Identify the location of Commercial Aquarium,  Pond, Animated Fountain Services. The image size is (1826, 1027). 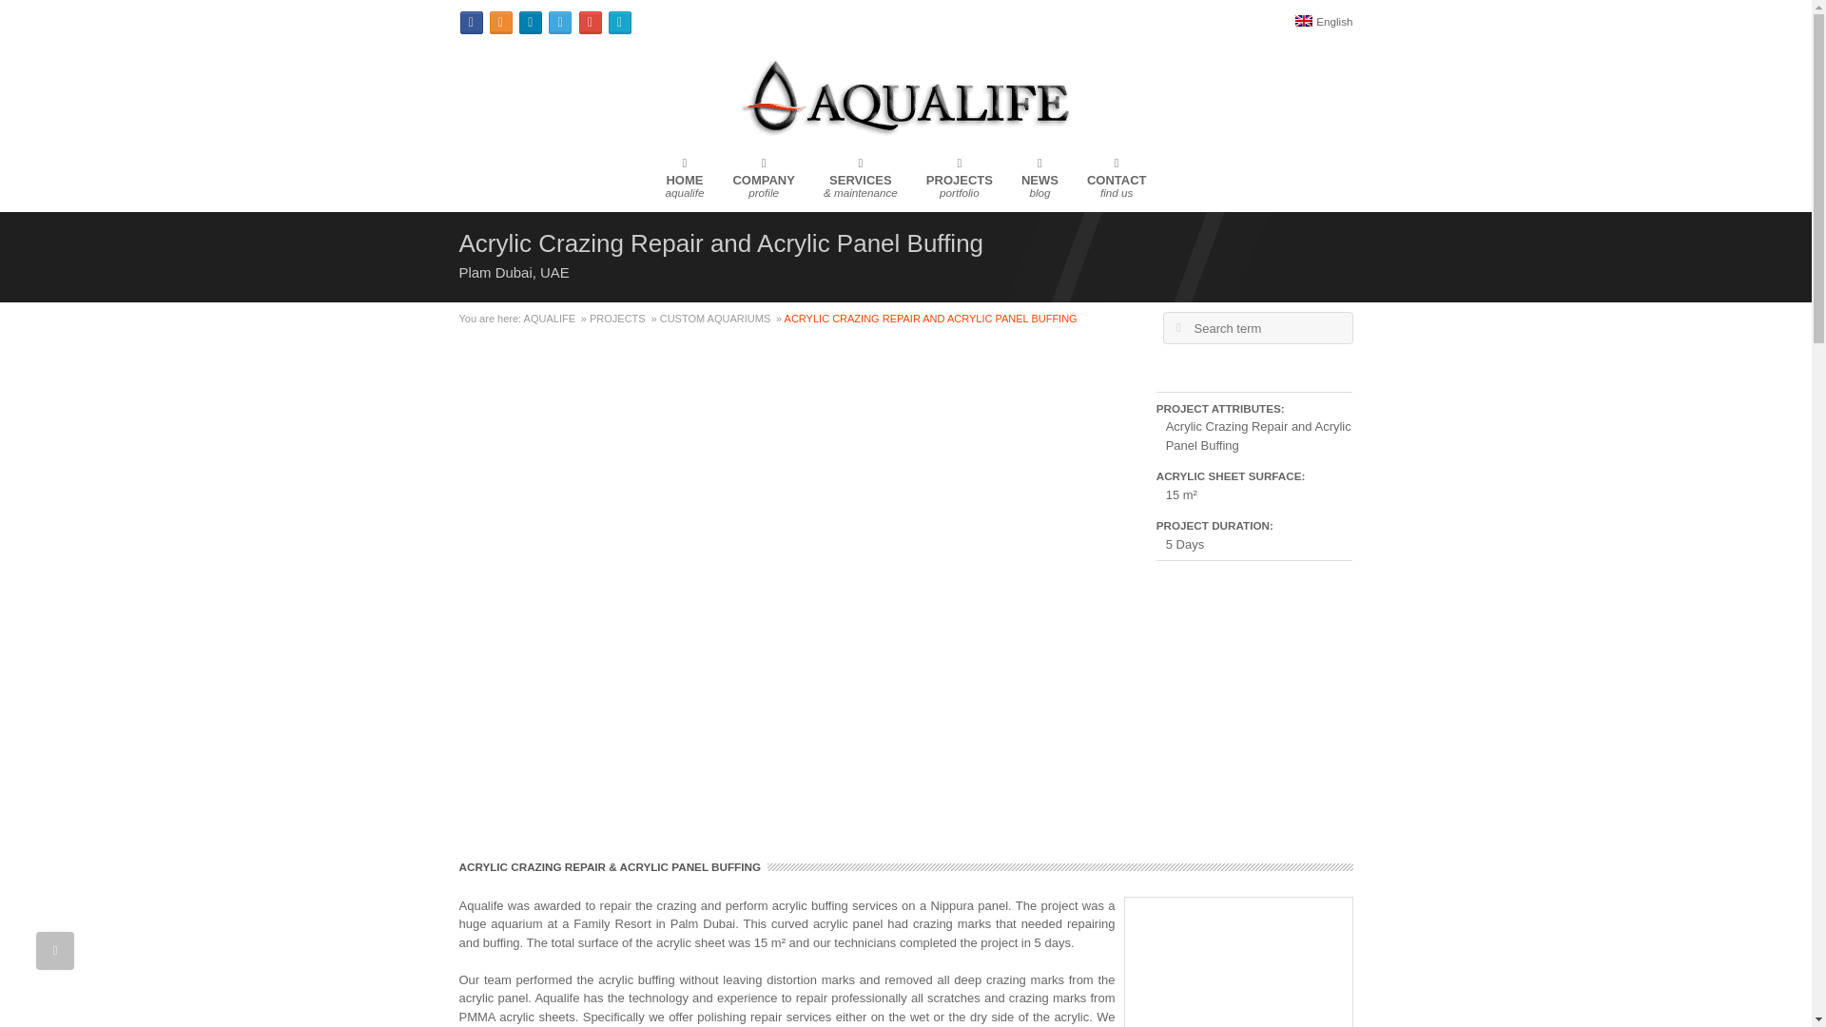
(1177, 327).